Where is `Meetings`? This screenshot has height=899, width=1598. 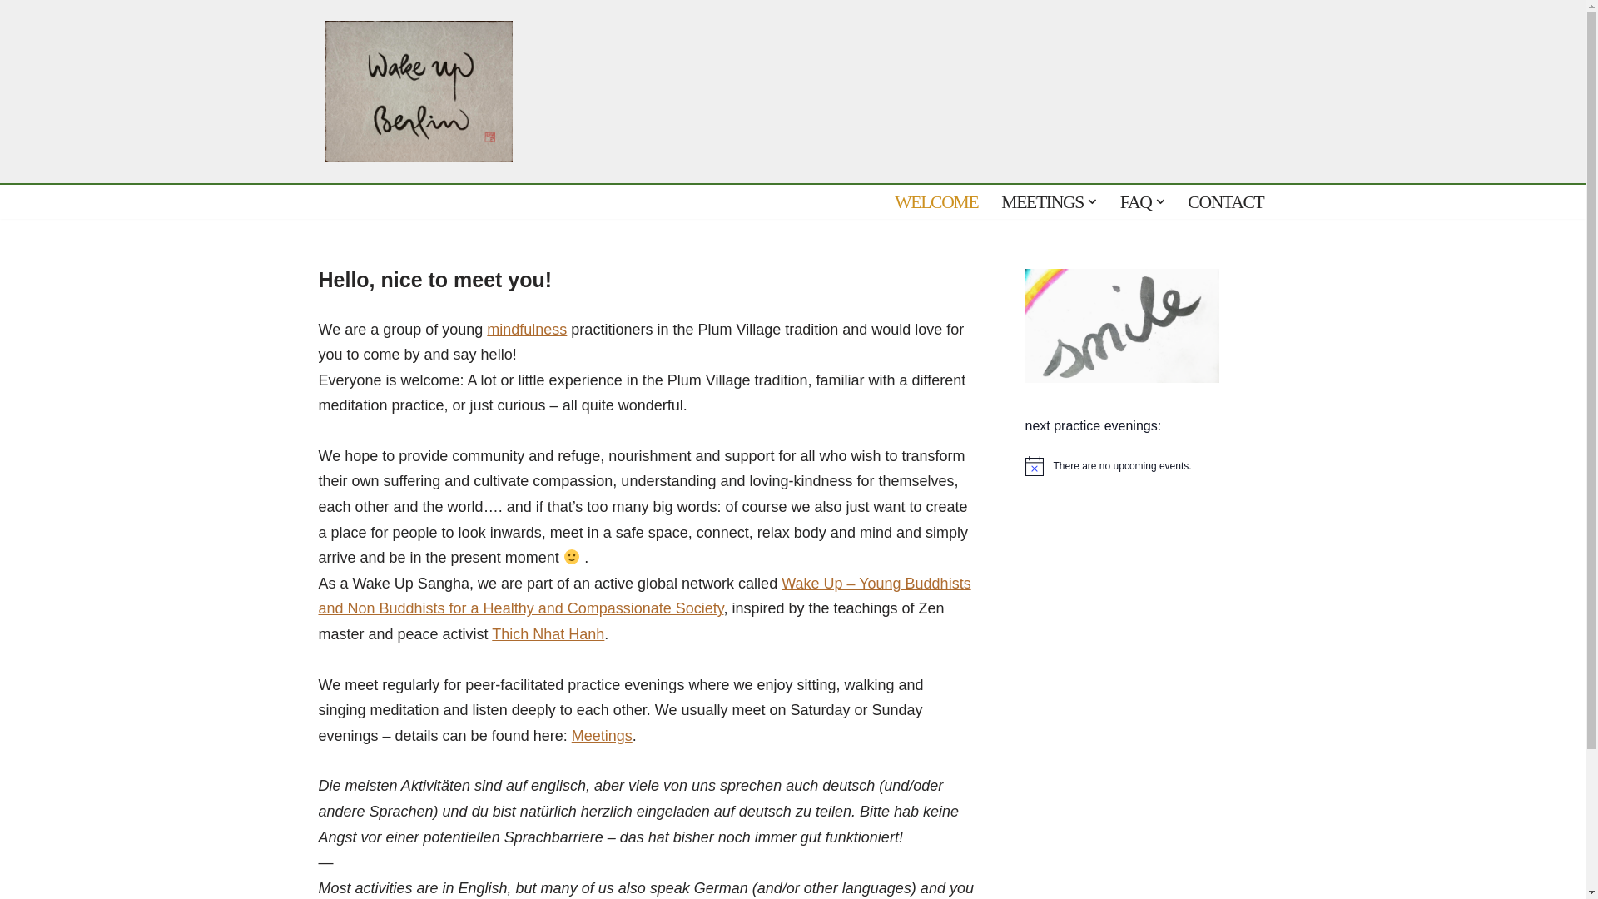
Meetings is located at coordinates (603, 736).